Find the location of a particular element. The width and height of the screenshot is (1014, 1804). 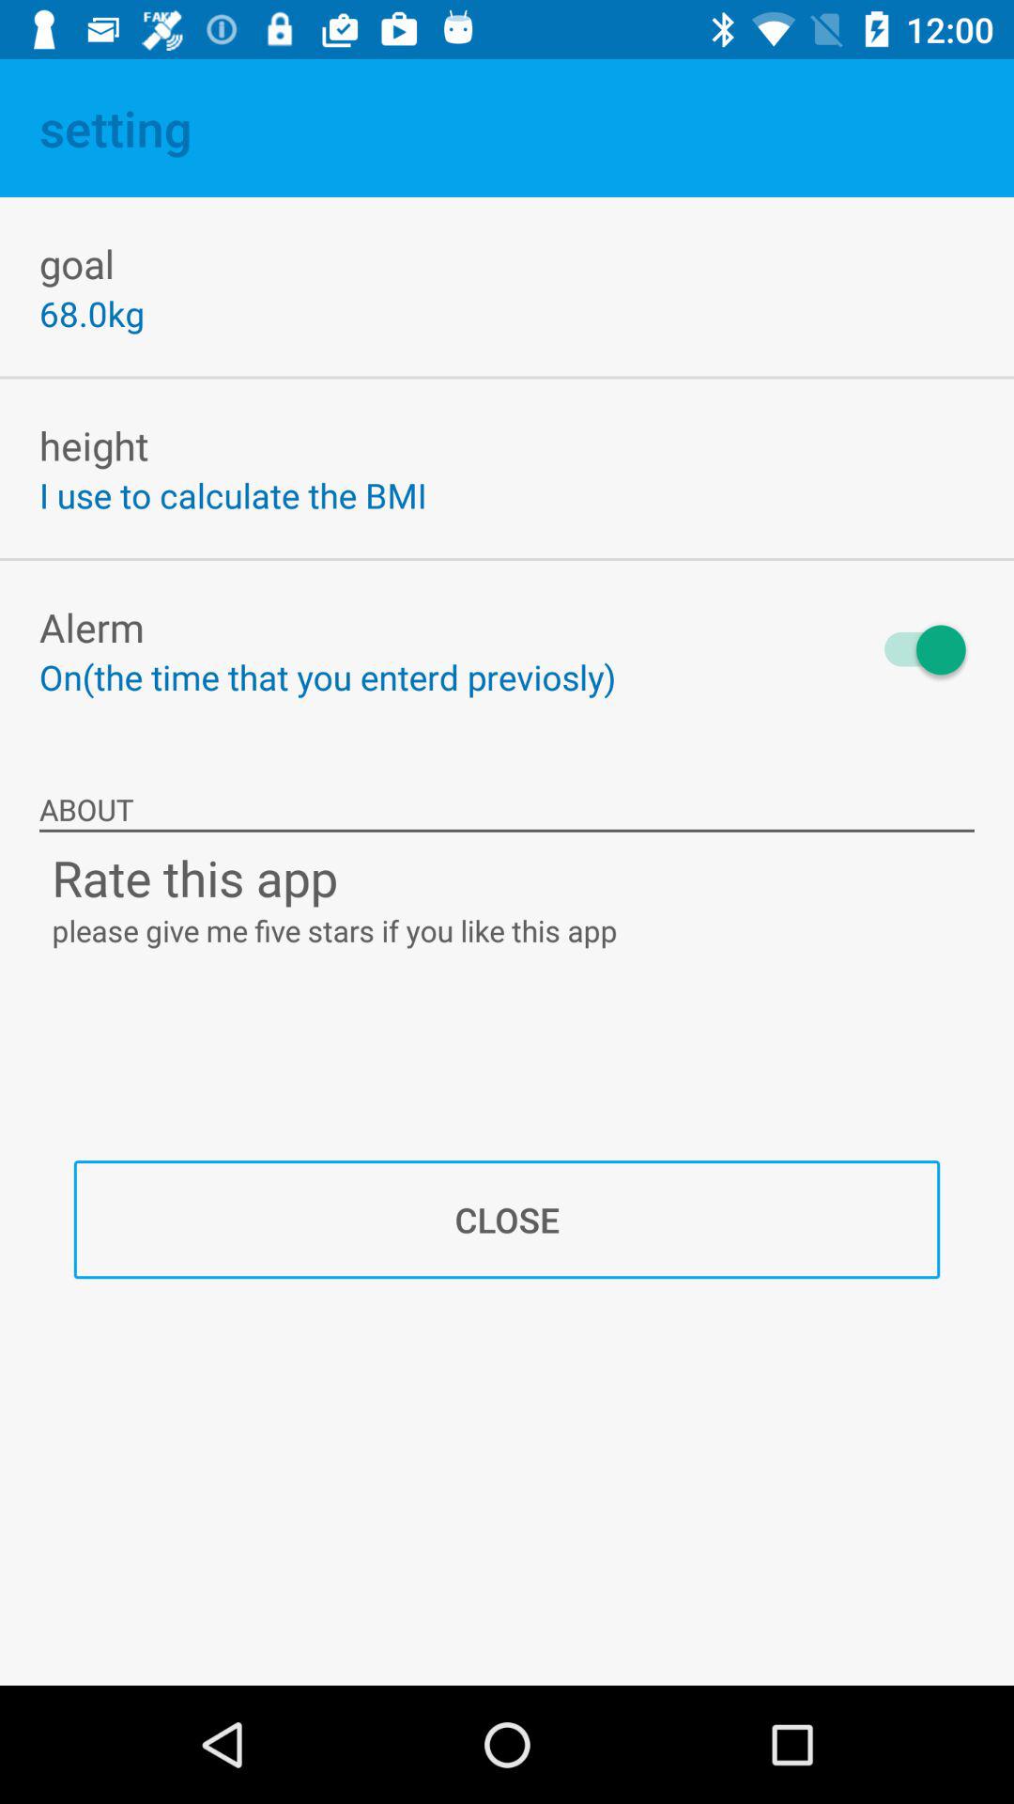

choose item above the on the time is located at coordinates (92, 627).